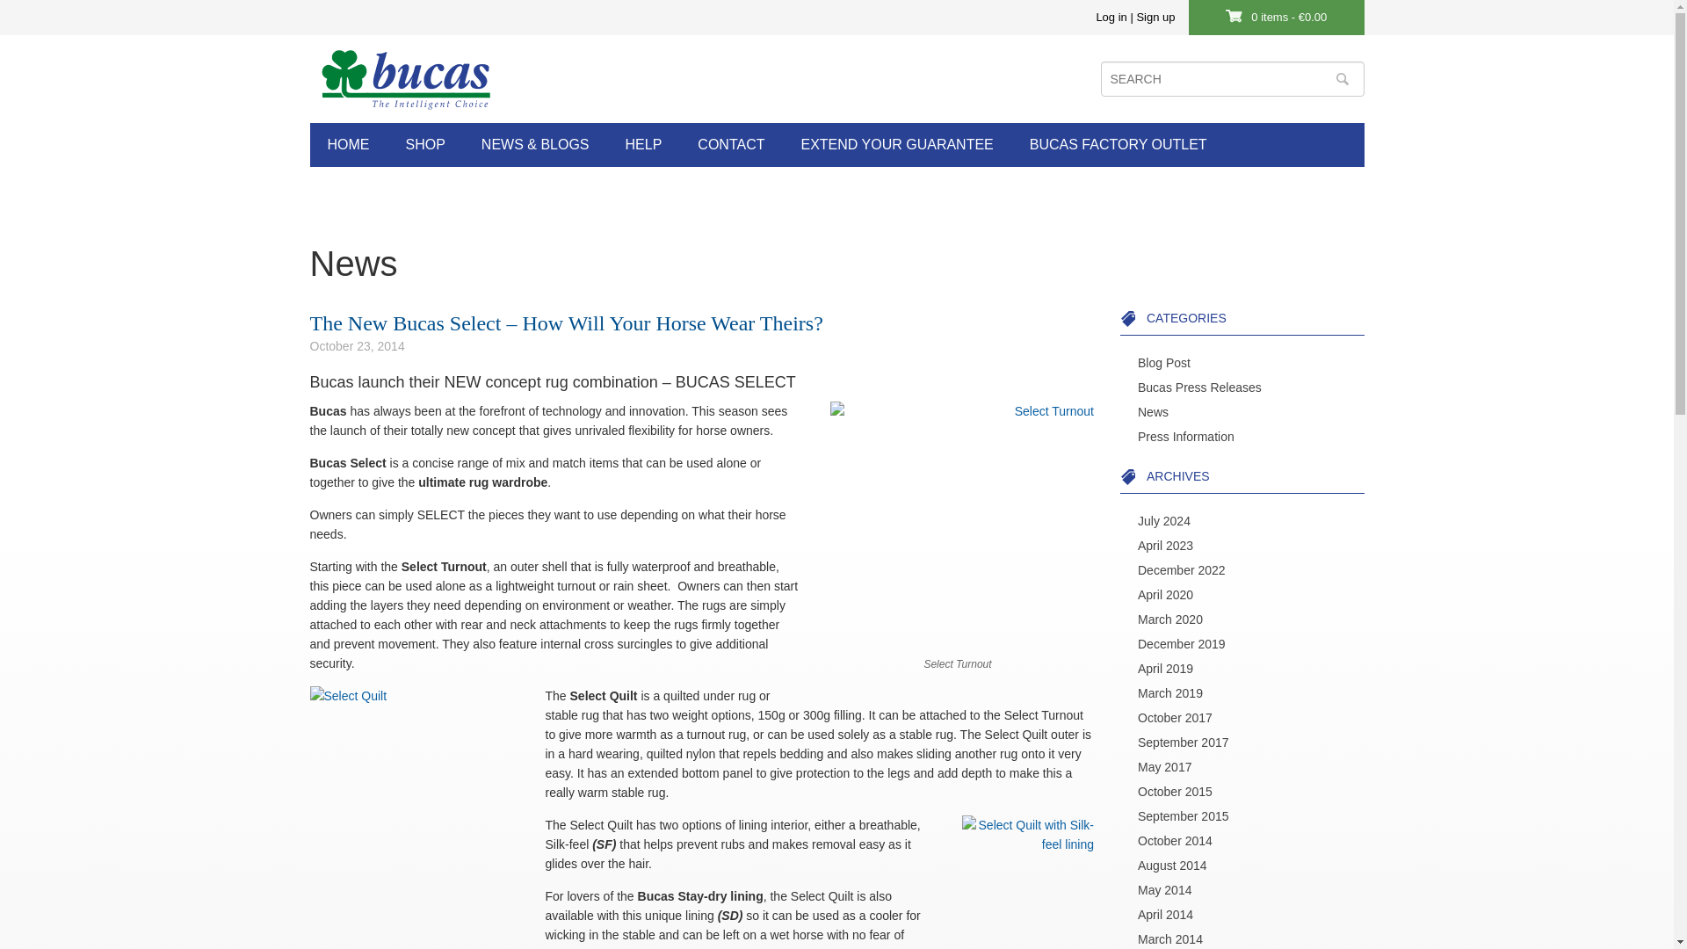 Image resolution: width=1687 pixels, height=949 pixels. Describe the element at coordinates (1163, 362) in the screenshot. I see `Blog Post` at that location.